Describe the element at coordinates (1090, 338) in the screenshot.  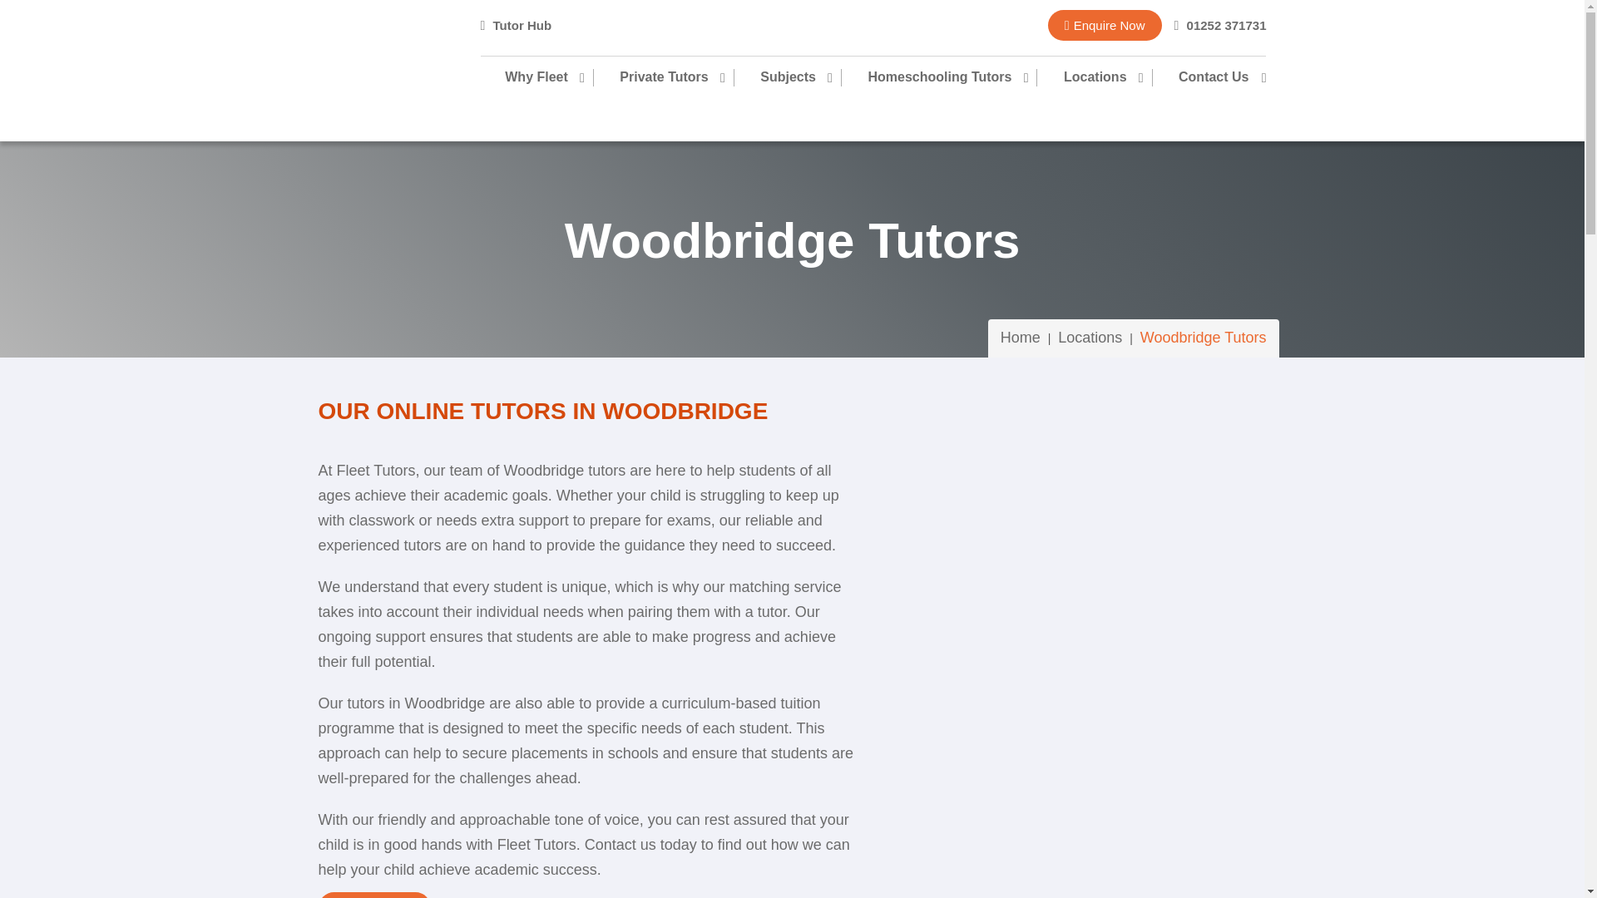
I see `Go to Locations.` at that location.